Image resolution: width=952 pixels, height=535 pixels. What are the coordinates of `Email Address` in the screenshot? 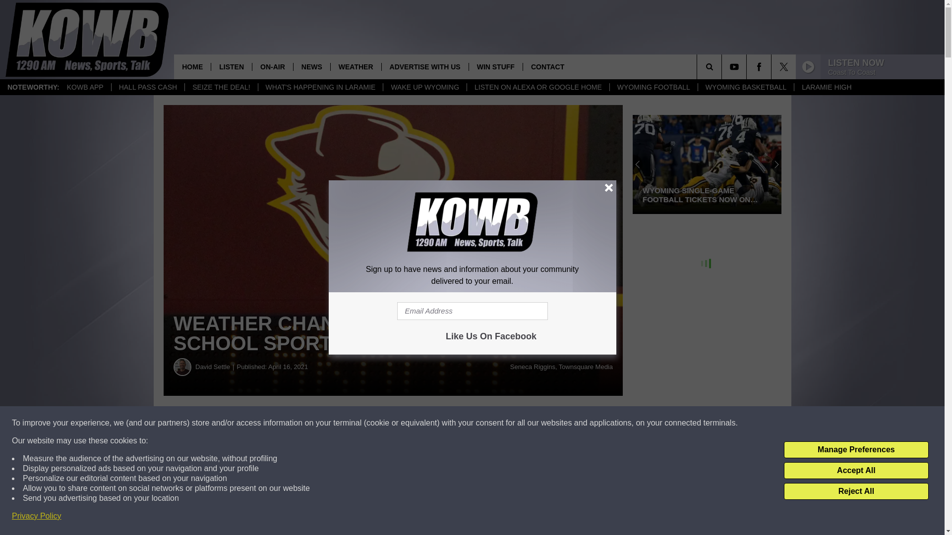 It's located at (472, 311).